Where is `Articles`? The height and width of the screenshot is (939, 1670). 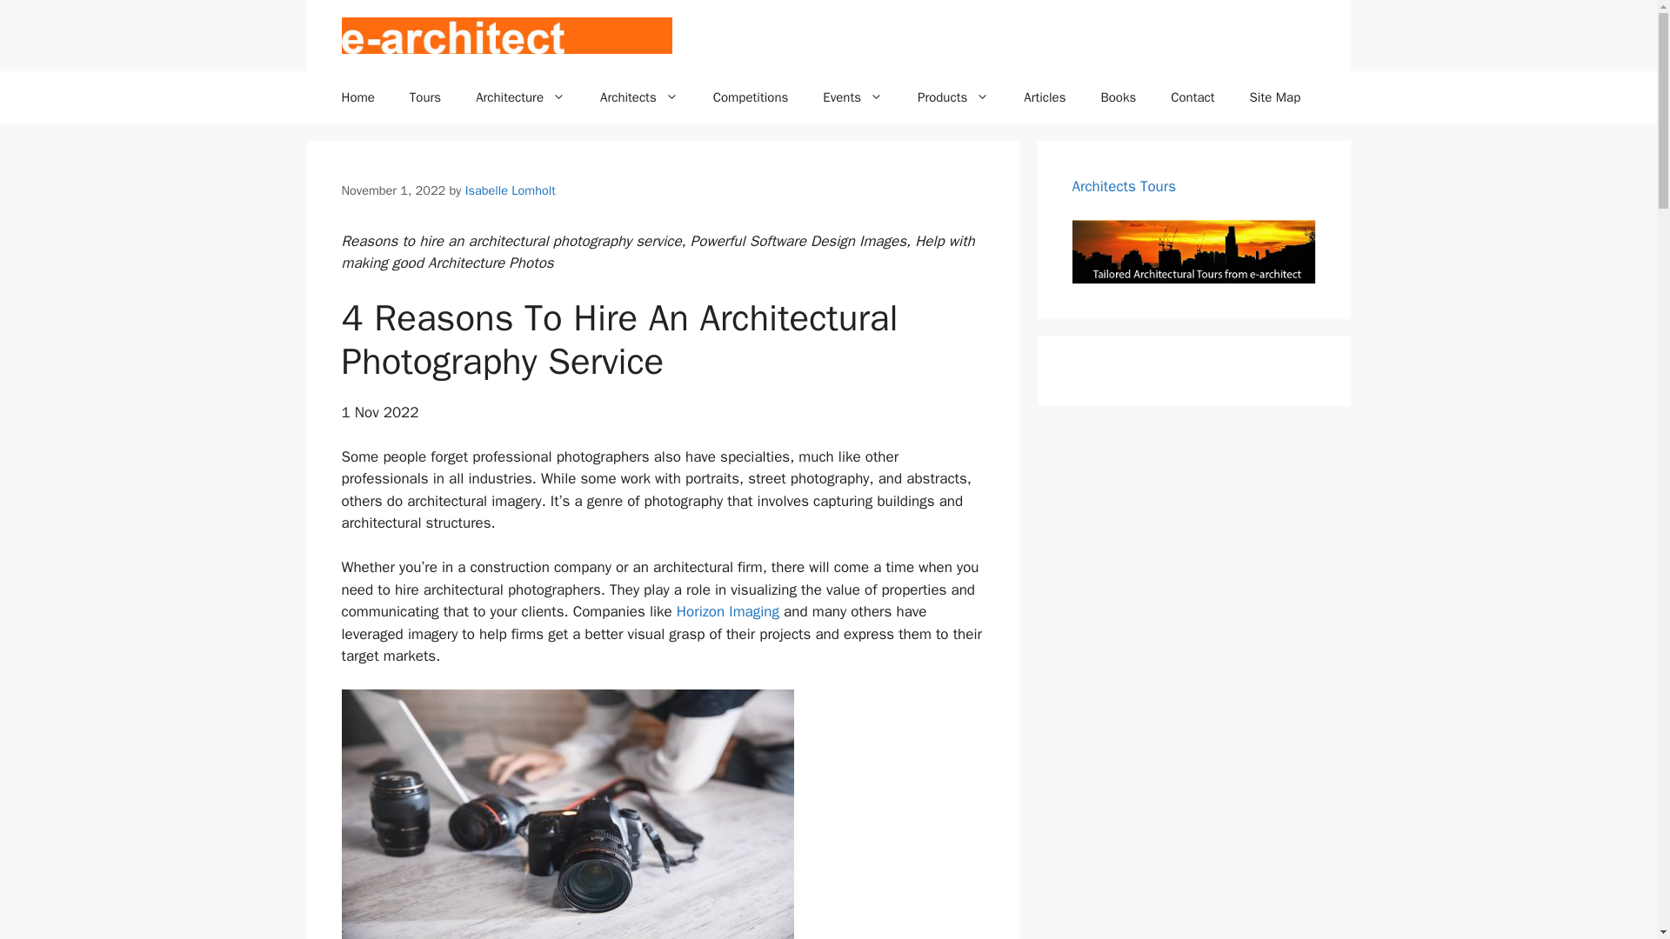 Articles is located at coordinates (1044, 97).